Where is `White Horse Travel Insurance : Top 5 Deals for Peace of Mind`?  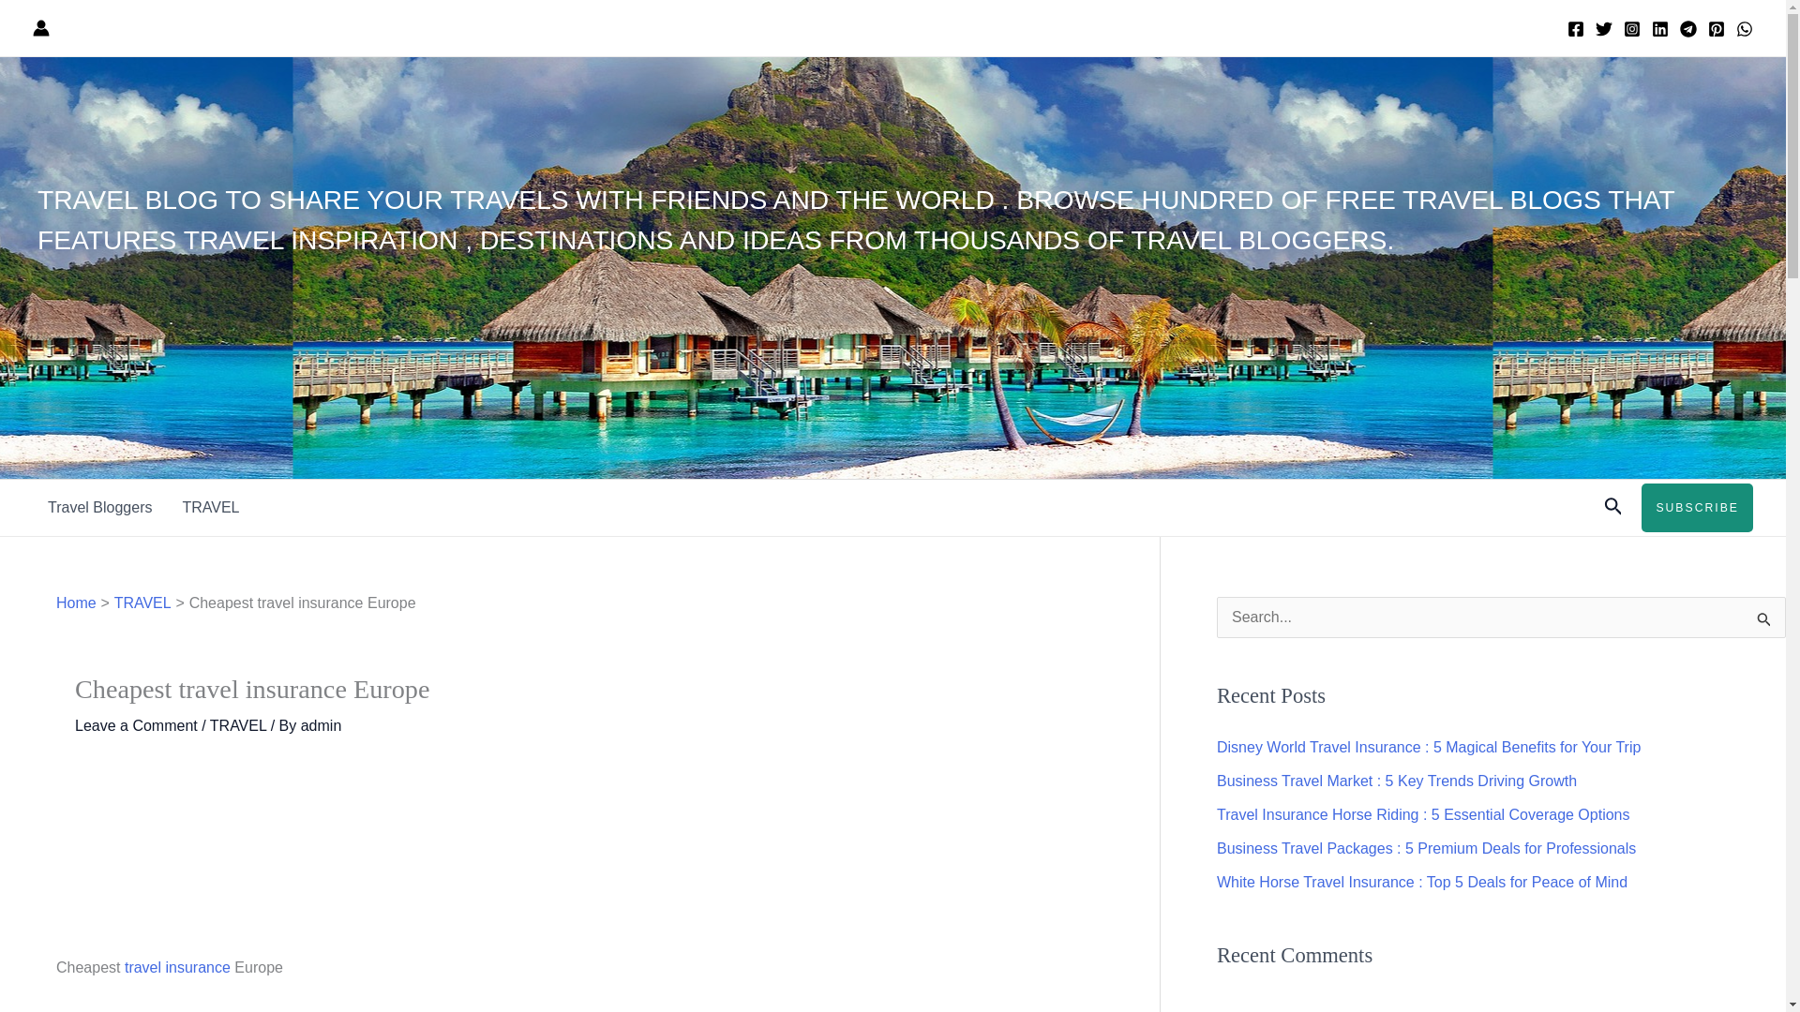
White Horse Travel Insurance : Top 5 Deals for Peace of Mind is located at coordinates (1421, 883).